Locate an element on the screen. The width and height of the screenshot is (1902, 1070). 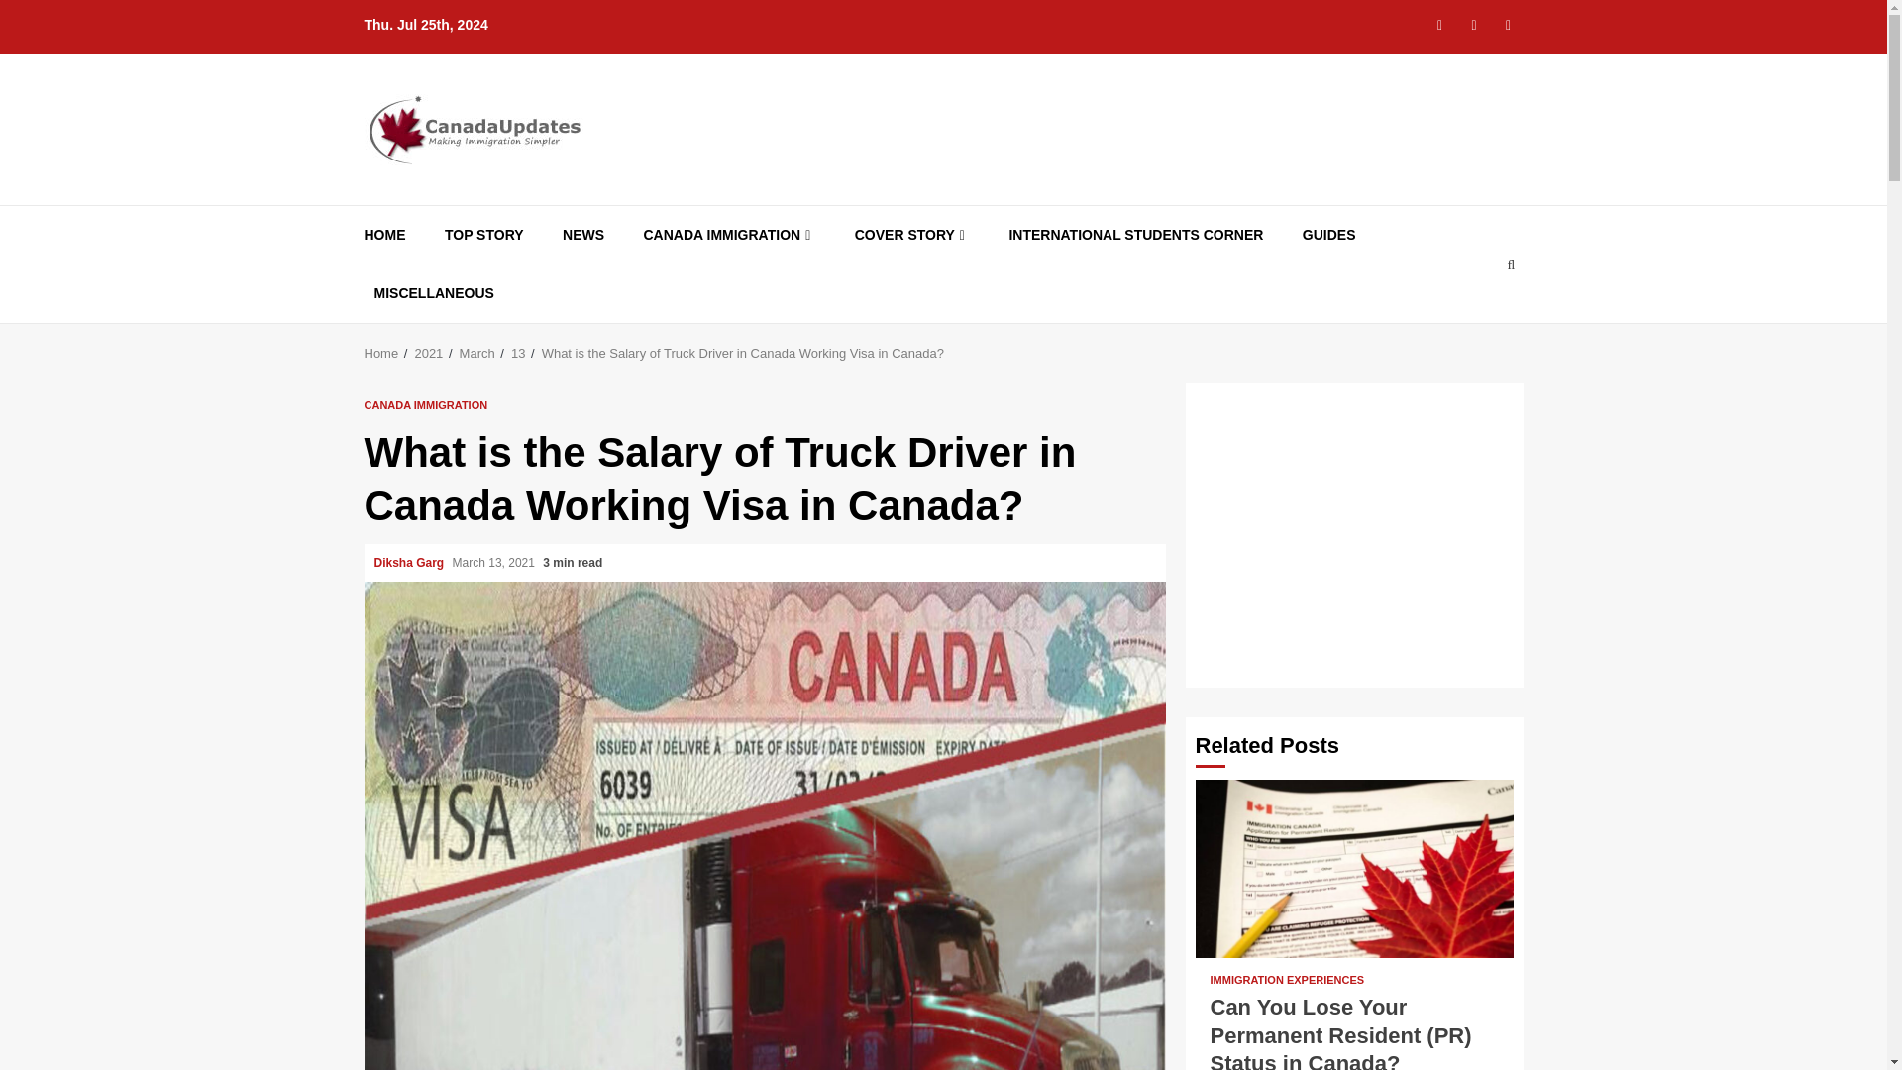
CANADA IMMIGRATION is located at coordinates (729, 235).